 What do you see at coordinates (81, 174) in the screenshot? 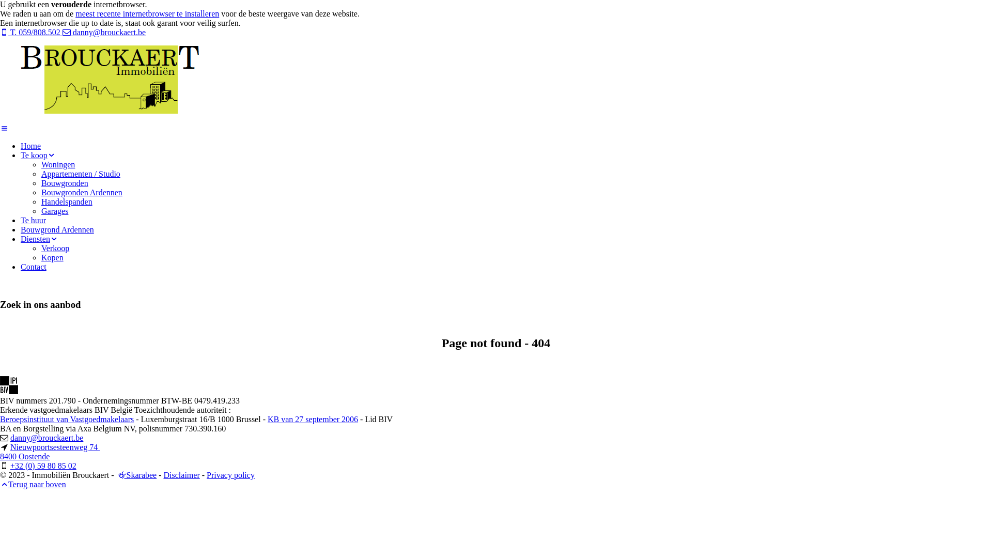
I see `Appartementen / Studio` at bounding box center [81, 174].